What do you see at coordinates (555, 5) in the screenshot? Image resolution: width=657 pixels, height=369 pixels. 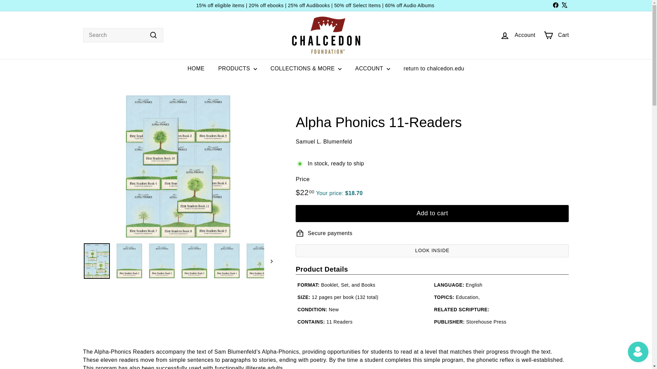 I see `Chalcedon Store on Facebook` at bounding box center [555, 5].